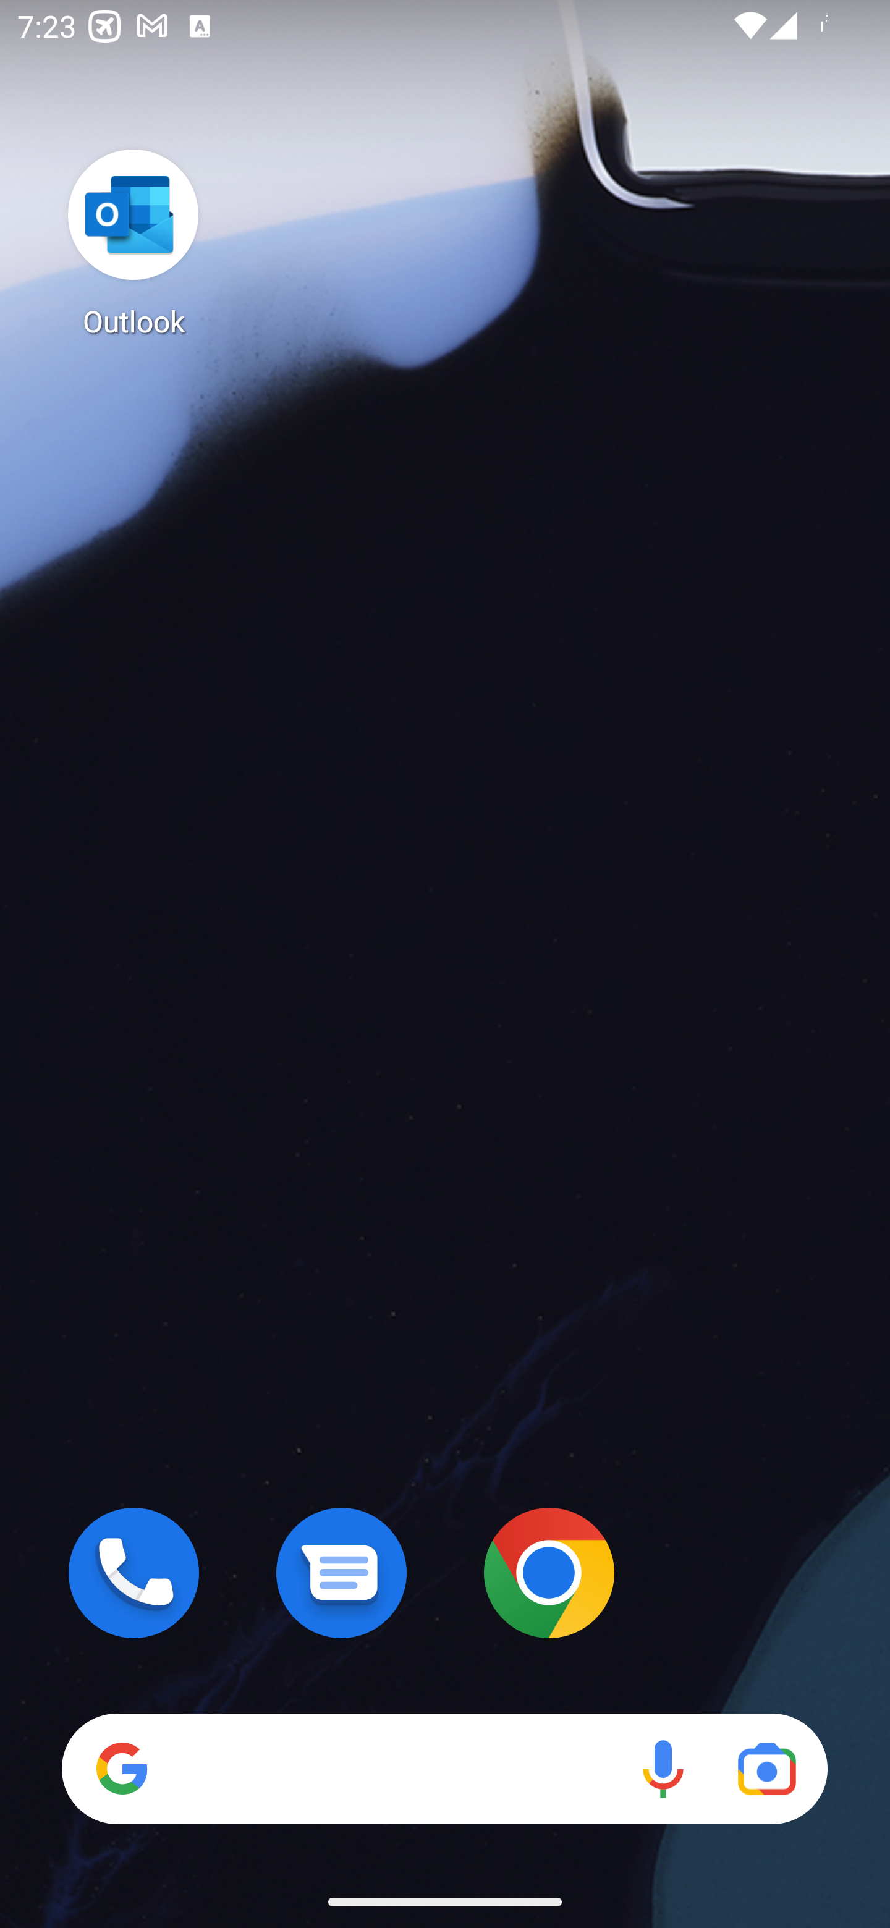 The height and width of the screenshot is (1928, 890). What do you see at coordinates (663, 1769) in the screenshot?
I see `Voice search` at bounding box center [663, 1769].